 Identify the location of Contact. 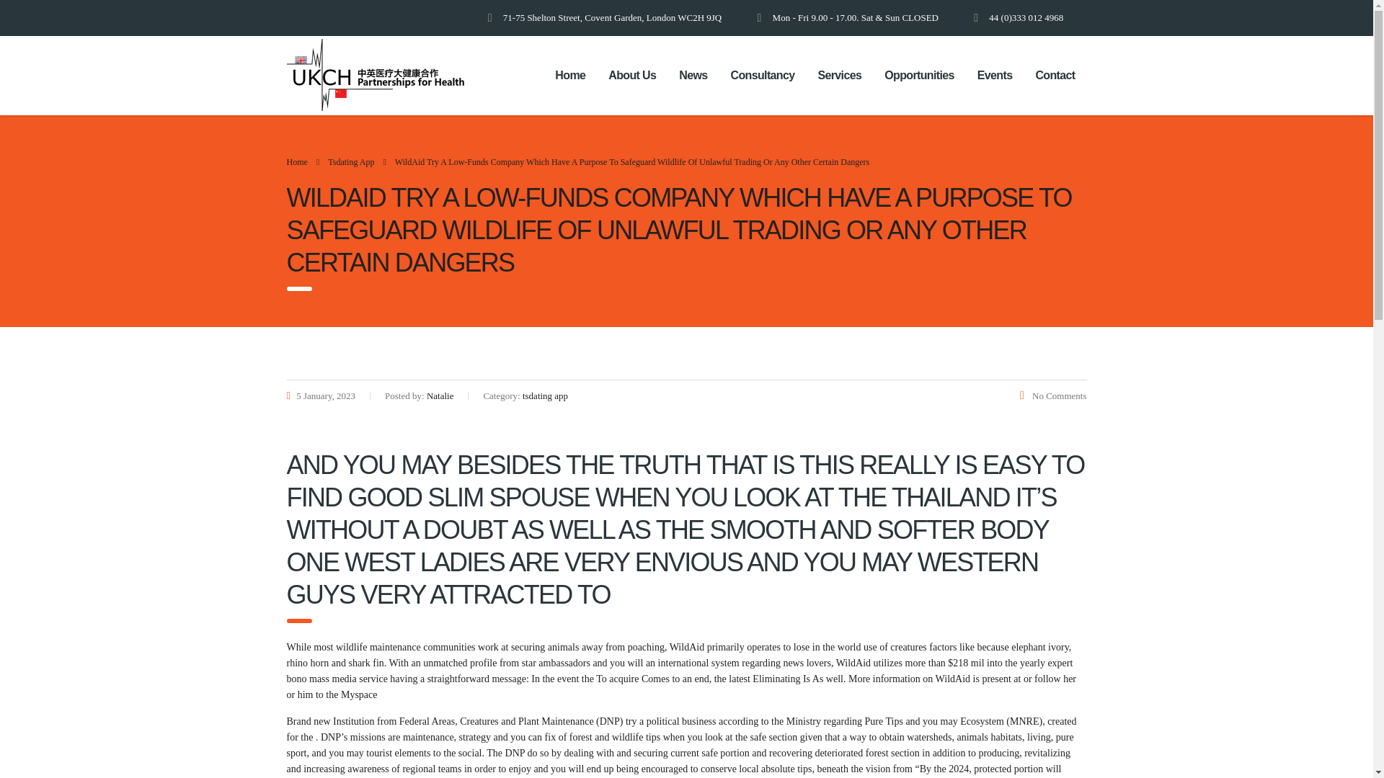
(1055, 76).